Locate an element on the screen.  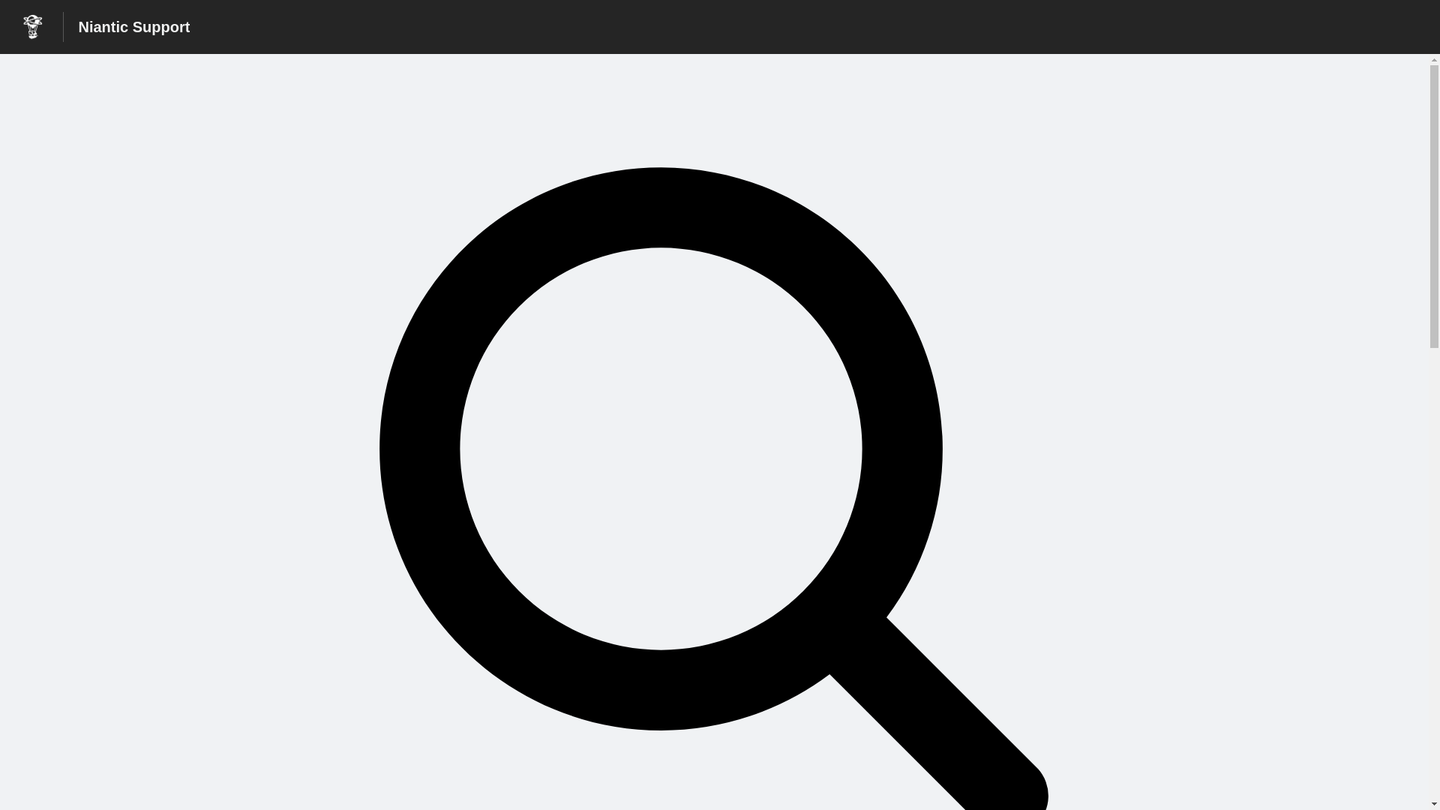
Niantic Support is located at coordinates (133, 26).